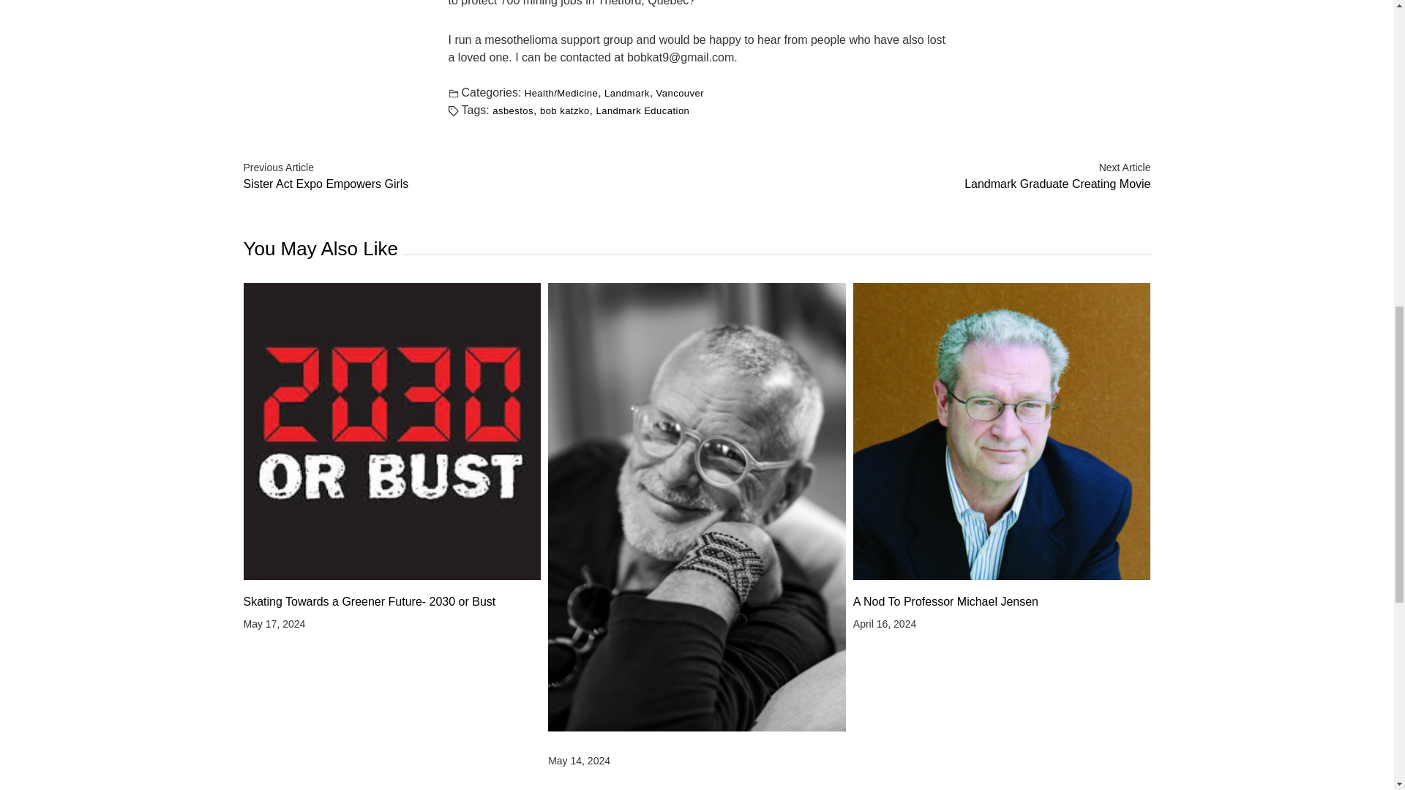 Image resolution: width=1405 pixels, height=790 pixels. What do you see at coordinates (466, 176) in the screenshot?
I see `Landmark Education` at bounding box center [466, 176].